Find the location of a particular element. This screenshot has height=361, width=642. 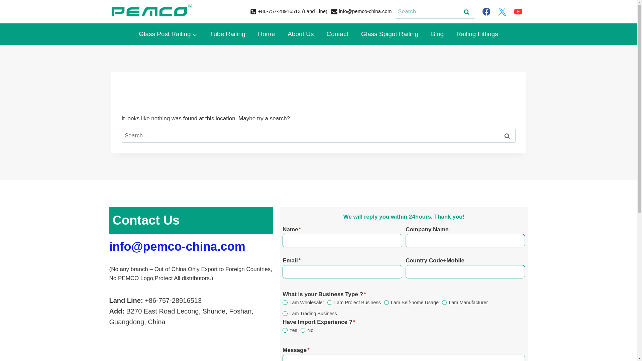

Railing Fittings is located at coordinates (477, 34).